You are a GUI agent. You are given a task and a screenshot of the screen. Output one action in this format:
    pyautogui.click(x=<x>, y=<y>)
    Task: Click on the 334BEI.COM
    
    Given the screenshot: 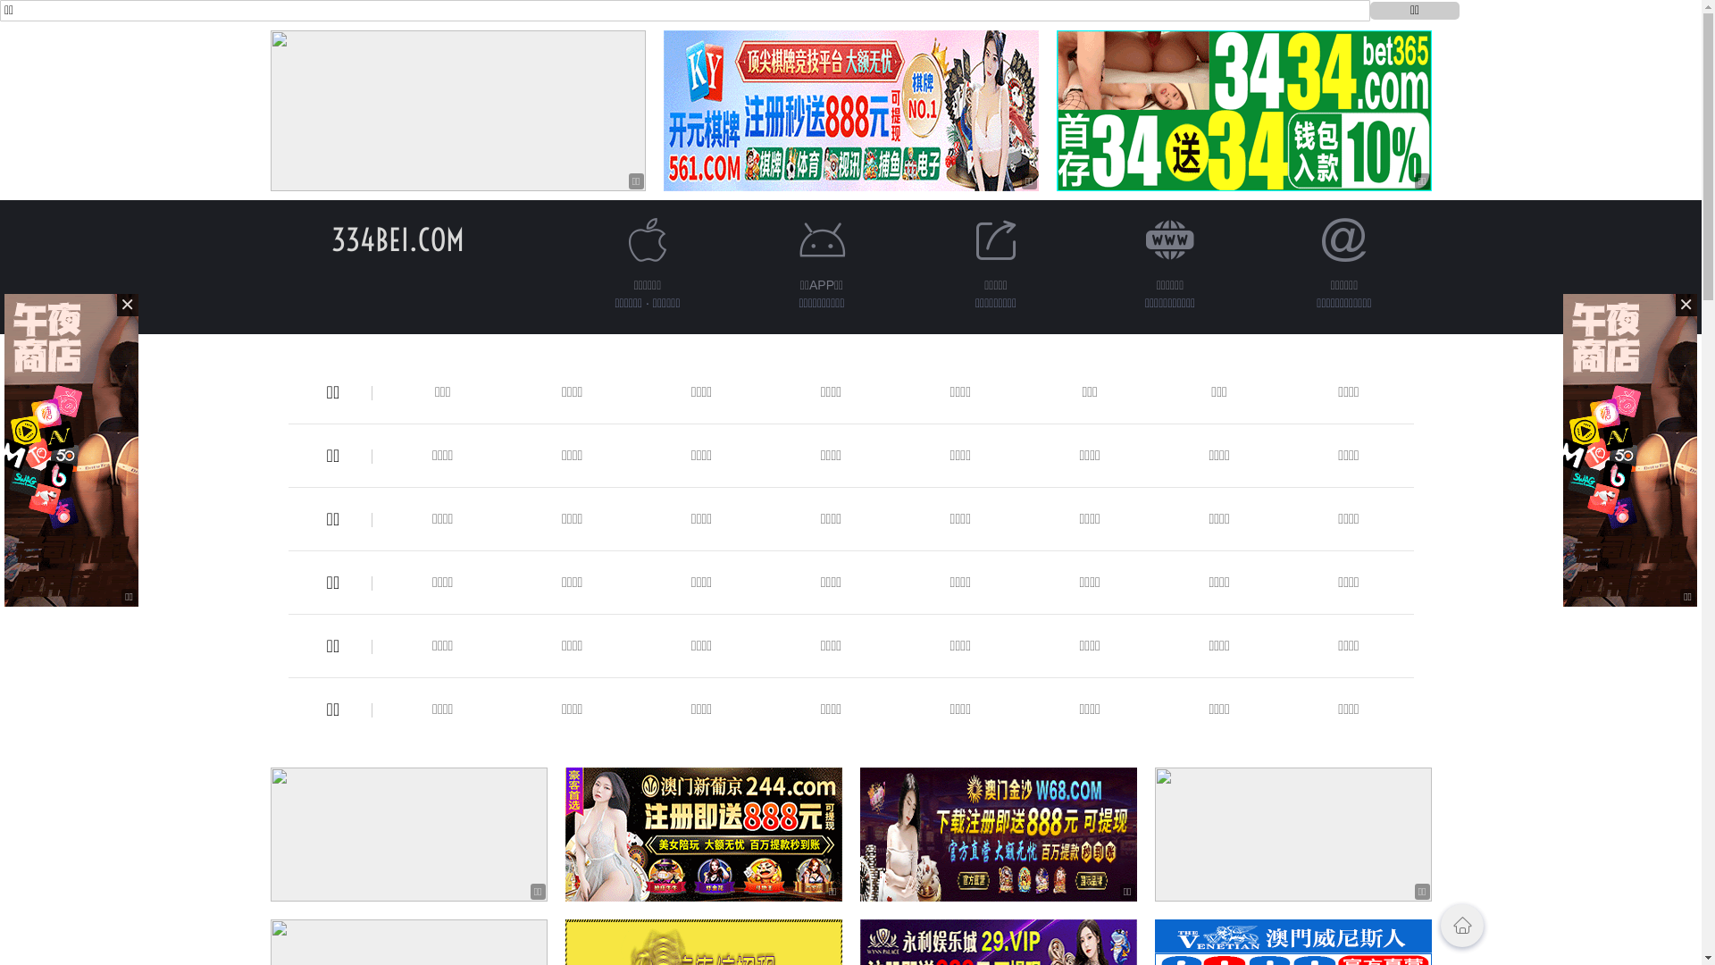 What is the action you would take?
    pyautogui.click(x=398, y=239)
    